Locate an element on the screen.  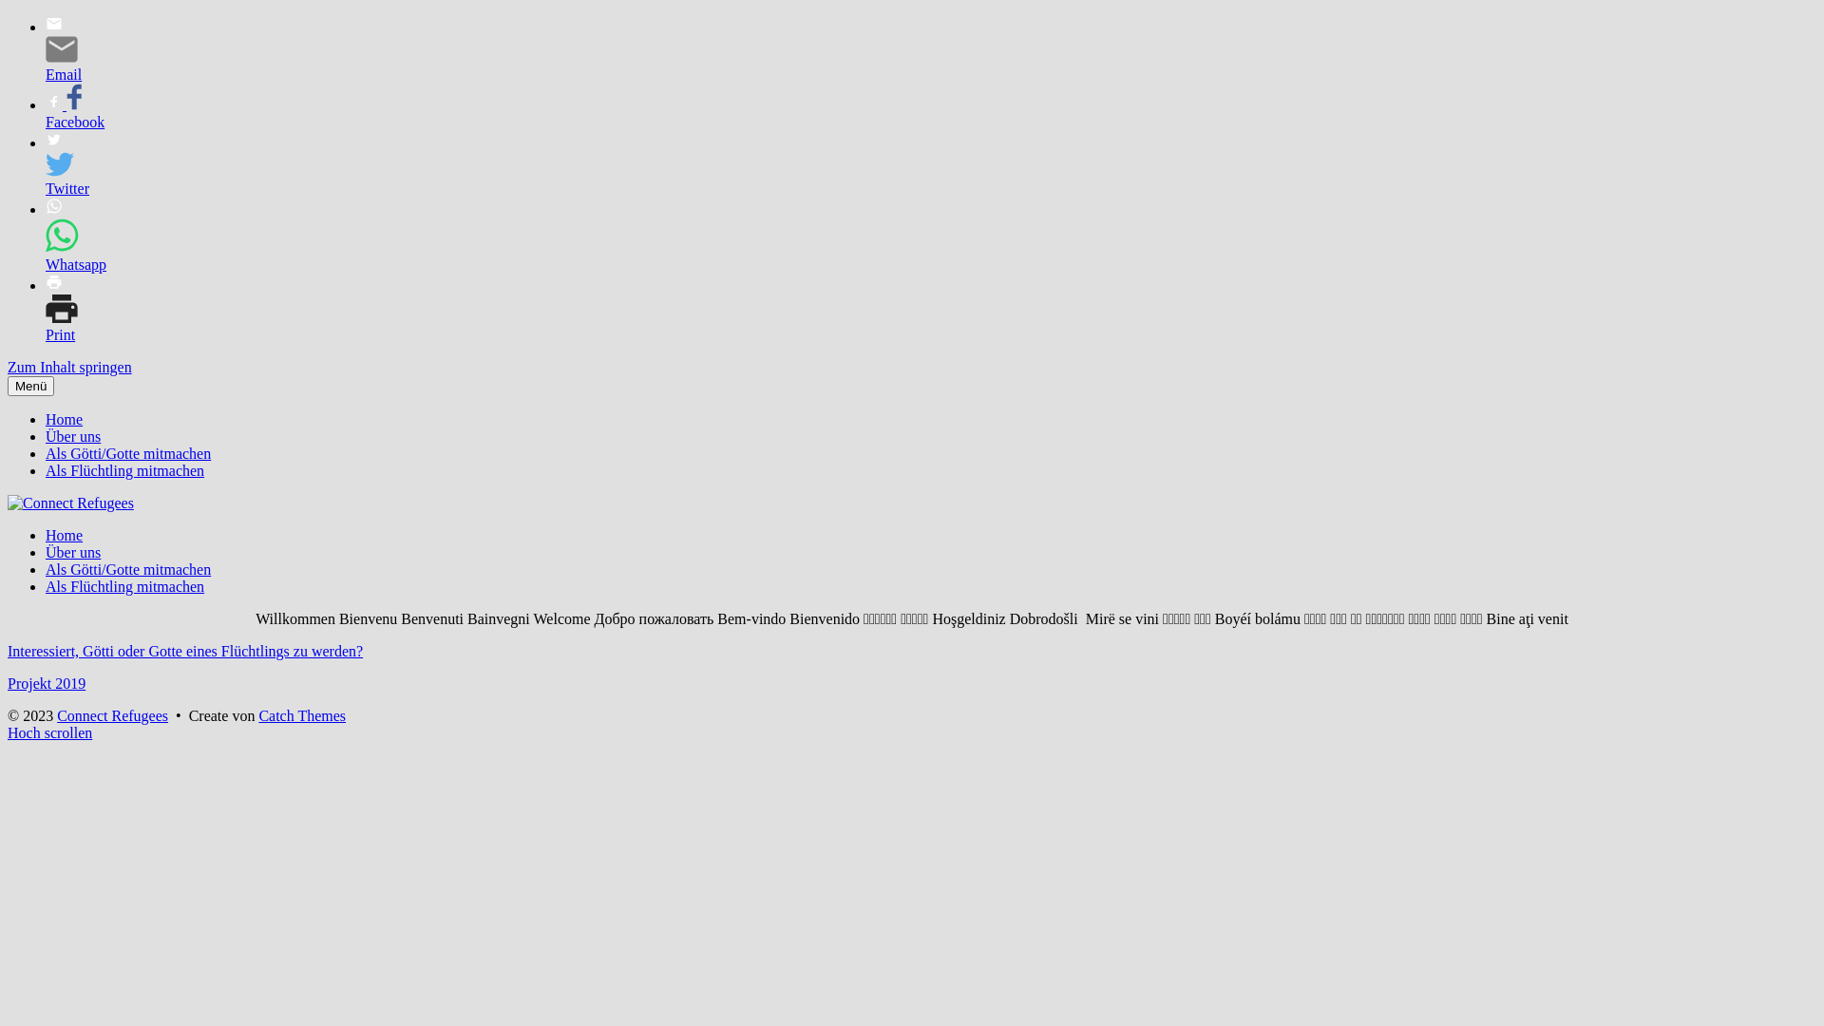
Print is located at coordinates (68, 311).